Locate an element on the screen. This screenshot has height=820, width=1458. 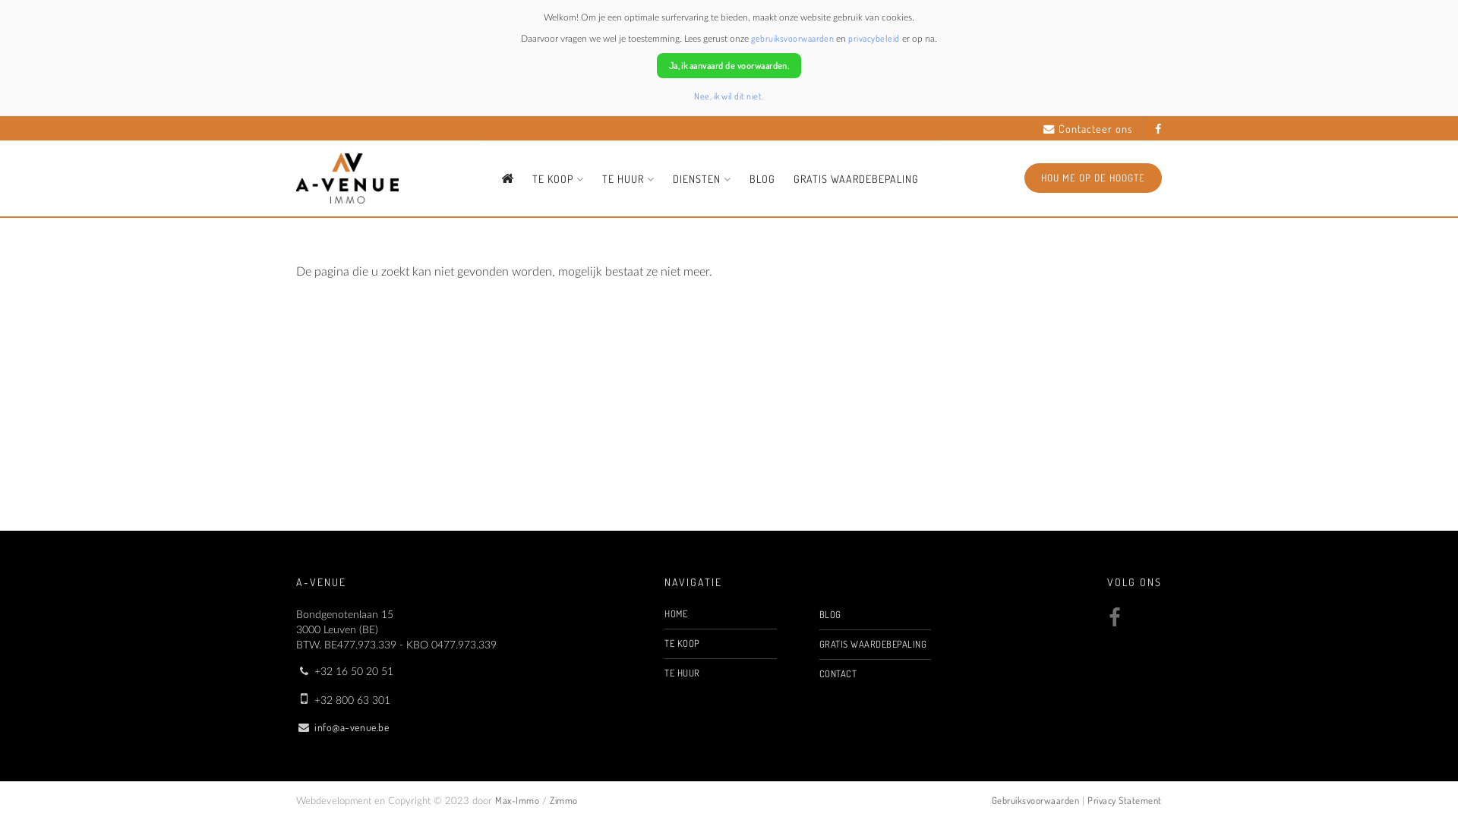
Ja, ik aanvaard de voorwaarden. is located at coordinates (729, 65).